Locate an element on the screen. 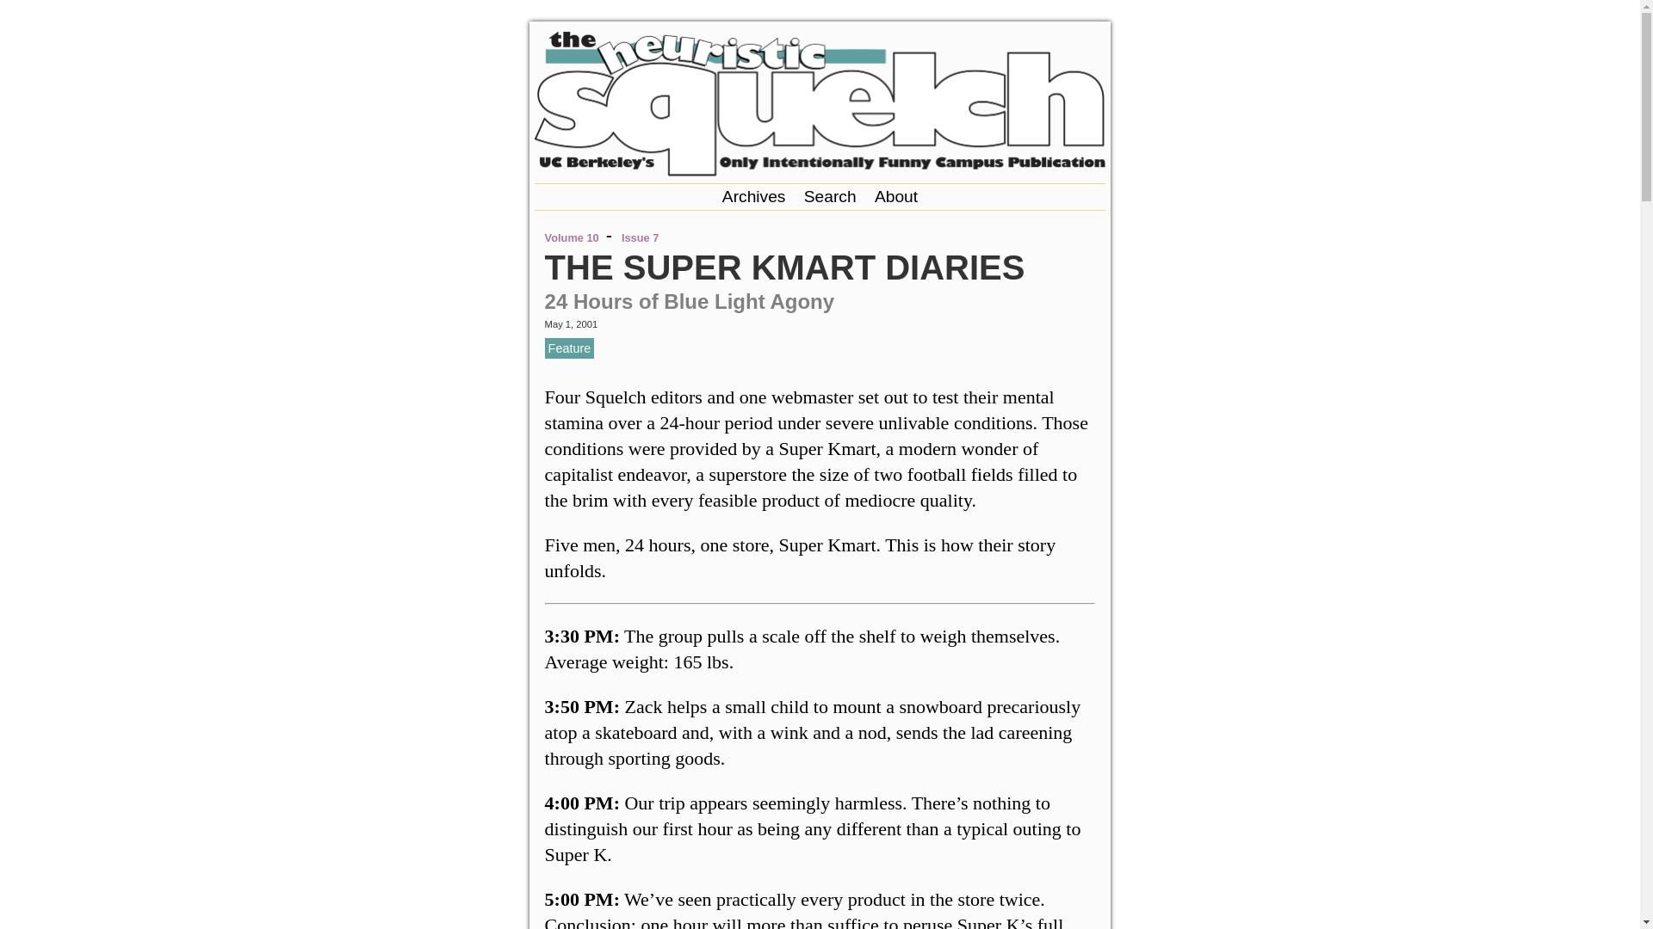 The image size is (1653, 929). Issue 7 is located at coordinates (639, 237).